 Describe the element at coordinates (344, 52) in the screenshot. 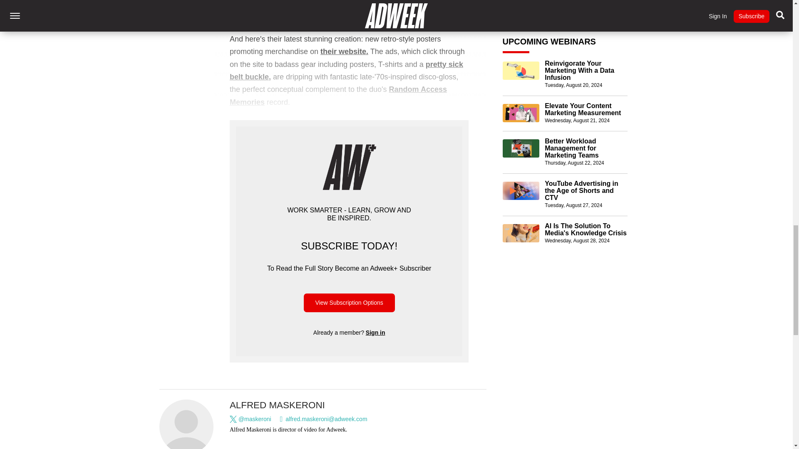

I see `their website.` at that location.